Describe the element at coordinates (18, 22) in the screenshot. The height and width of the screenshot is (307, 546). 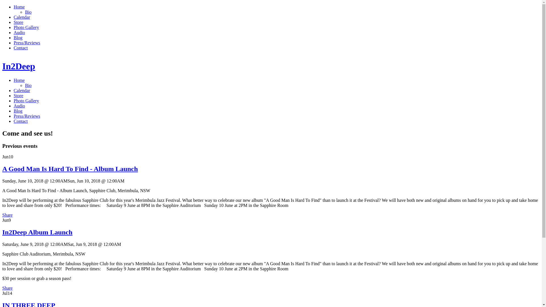
I see `Store` at that location.